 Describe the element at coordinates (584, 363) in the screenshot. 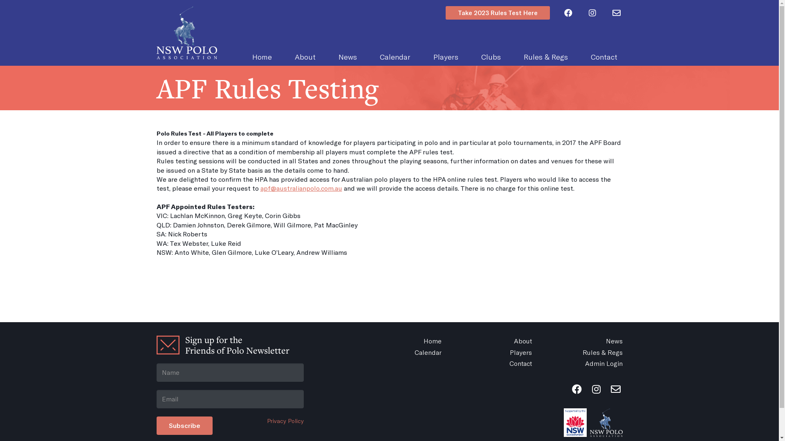

I see `Admin Login` at that location.